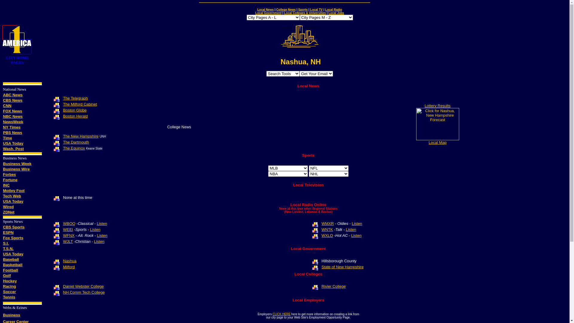 The image size is (574, 323). I want to click on USA Today, so click(13, 144).